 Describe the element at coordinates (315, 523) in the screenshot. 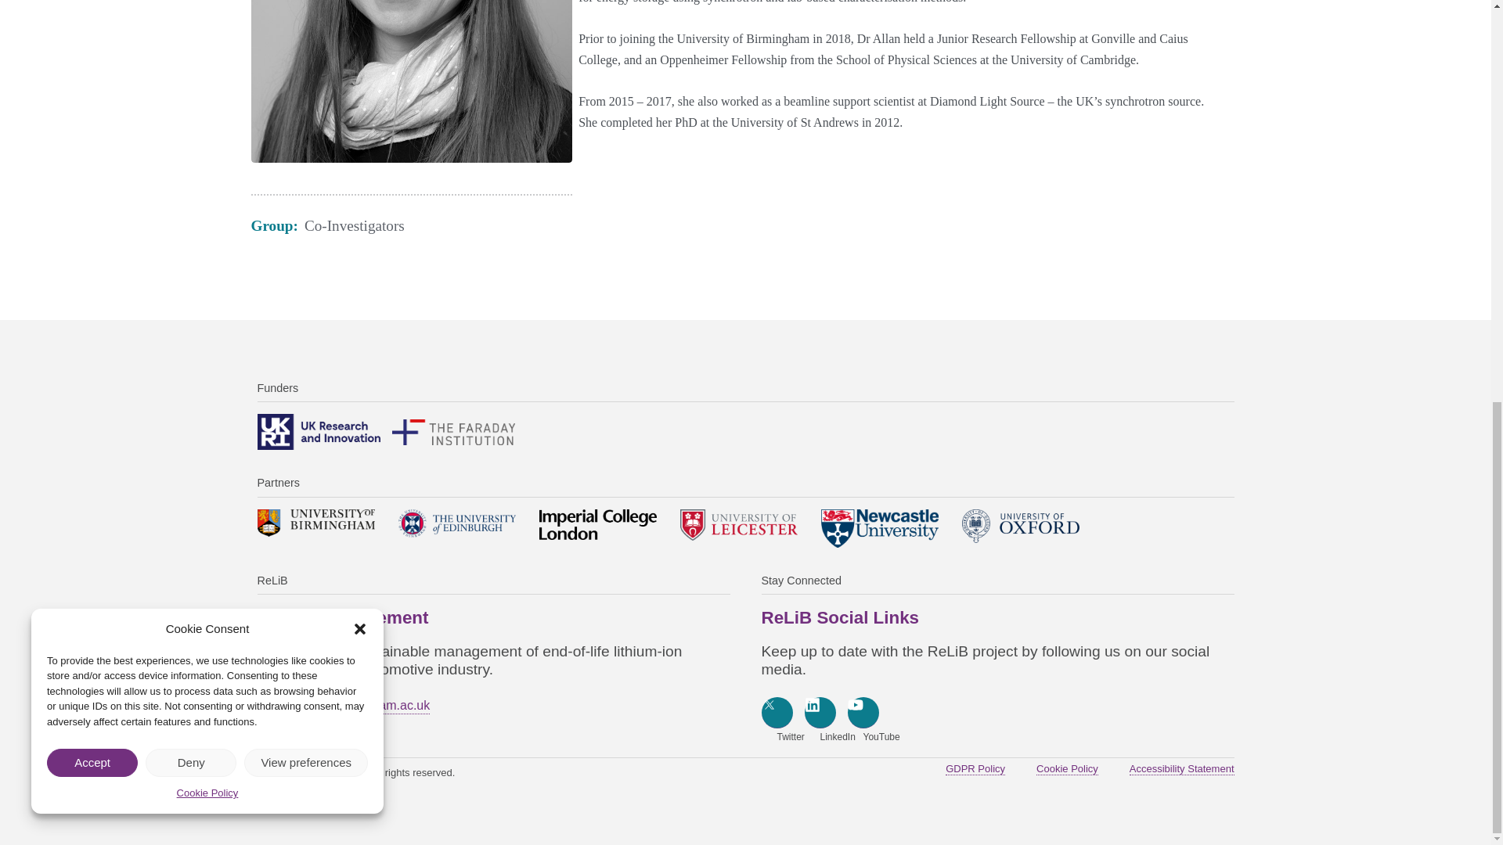

I see `University-of-Birmingham` at that location.